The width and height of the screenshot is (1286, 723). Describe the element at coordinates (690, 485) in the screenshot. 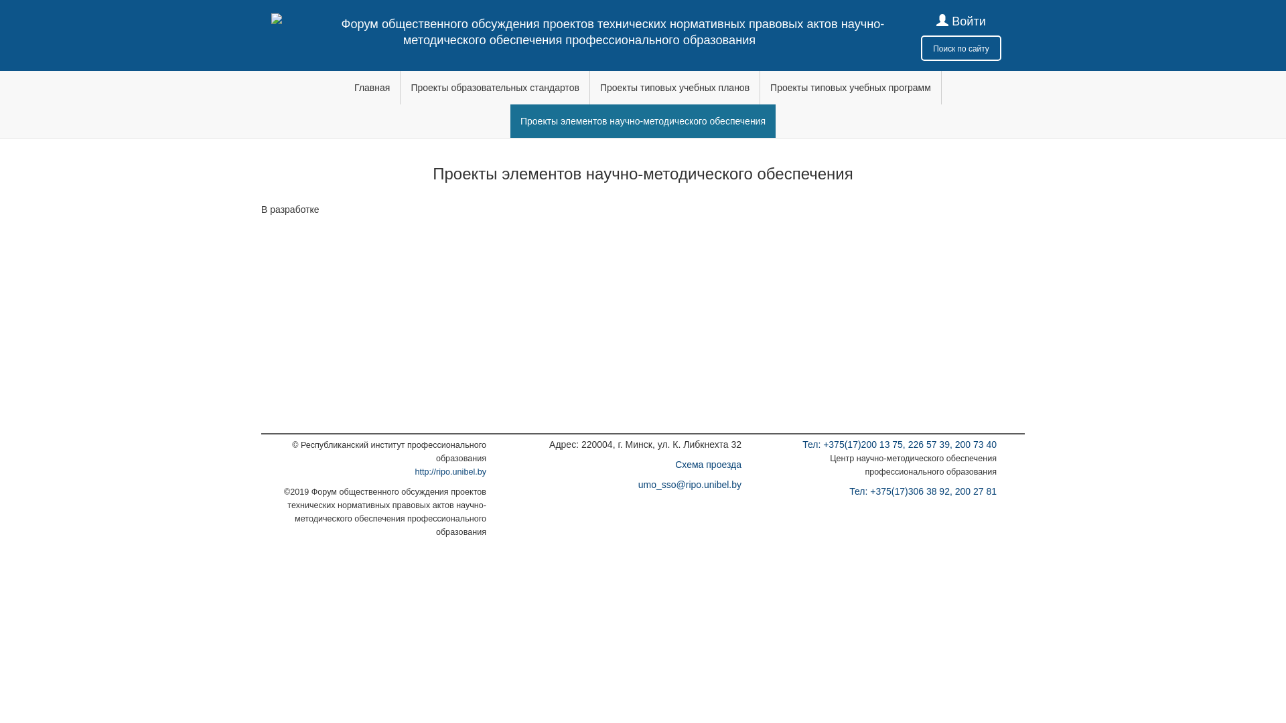

I see `umo_sso@ripo.unibel.by` at that location.